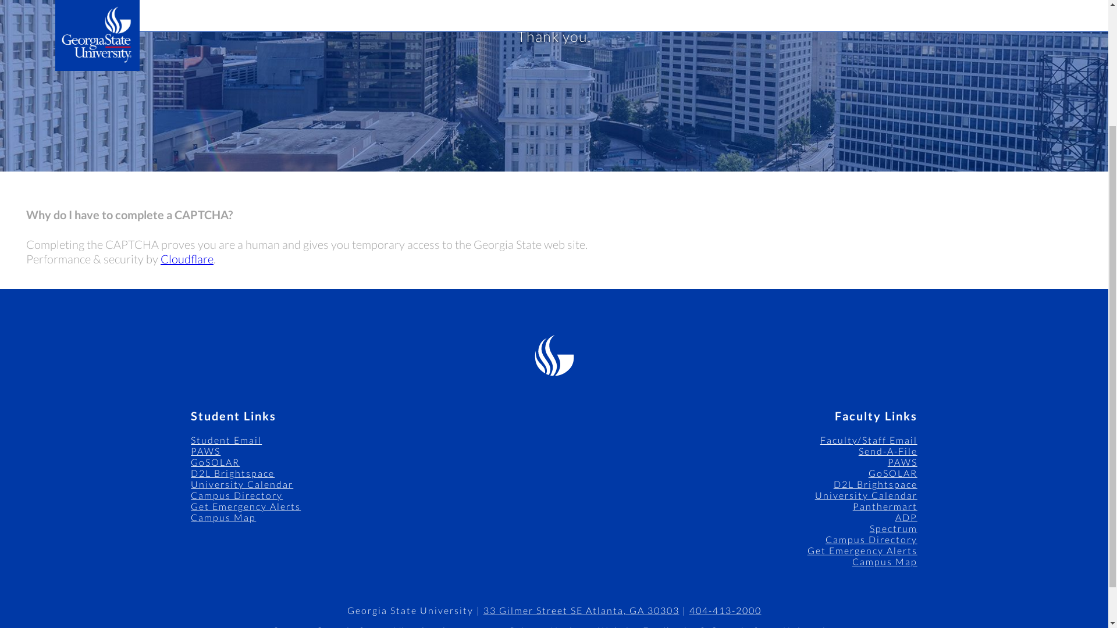  I want to click on Campus Directory, so click(871, 540).